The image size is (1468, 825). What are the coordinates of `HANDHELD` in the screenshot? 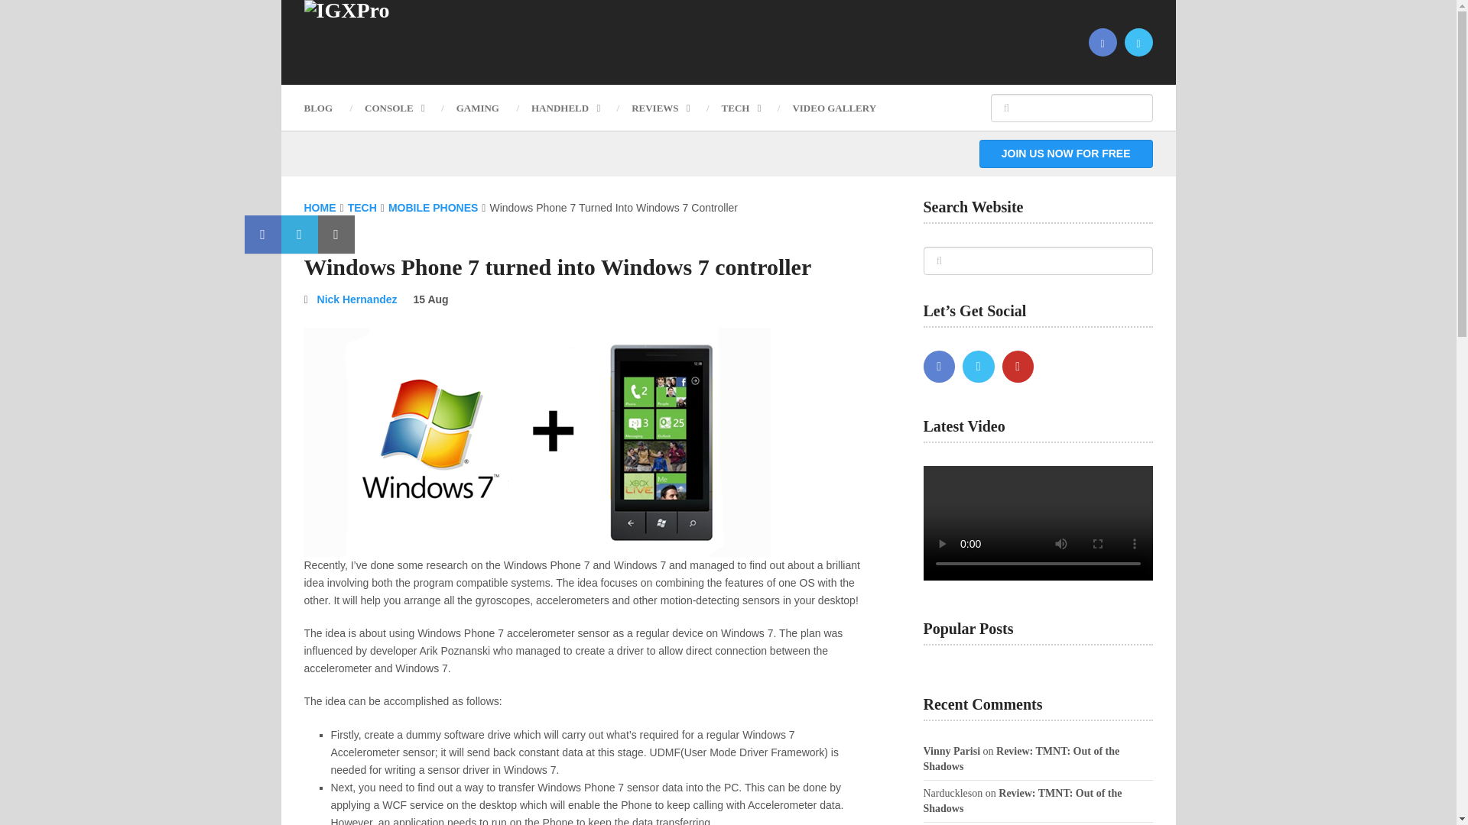 It's located at (564, 108).